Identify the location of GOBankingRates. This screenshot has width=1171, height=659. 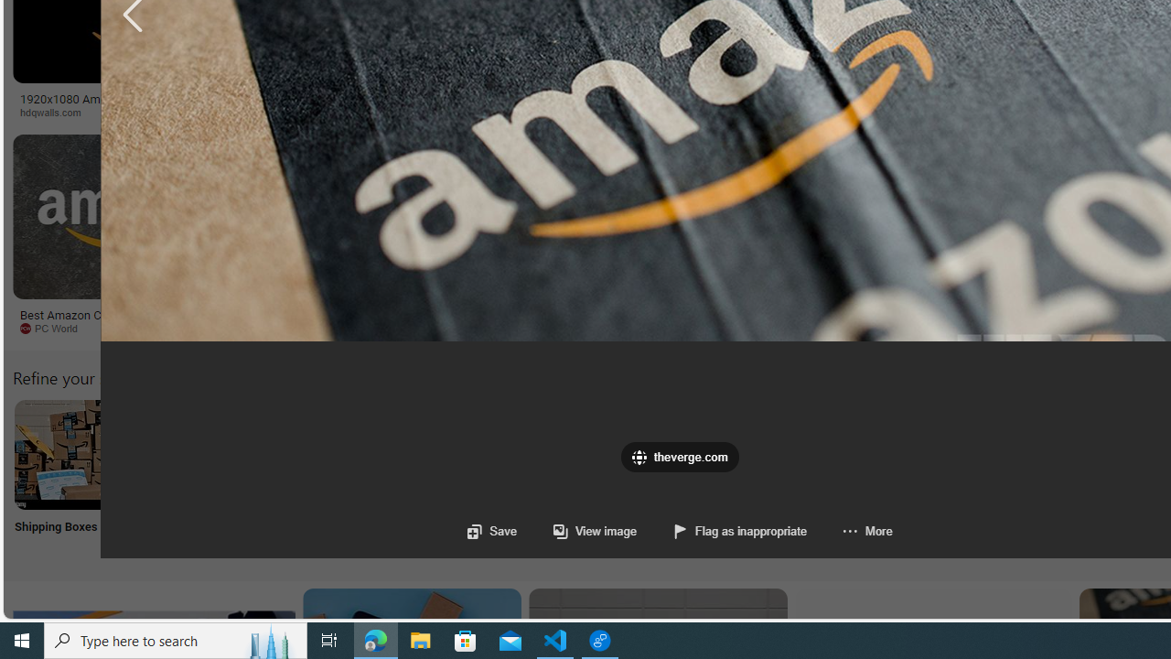
(362, 112).